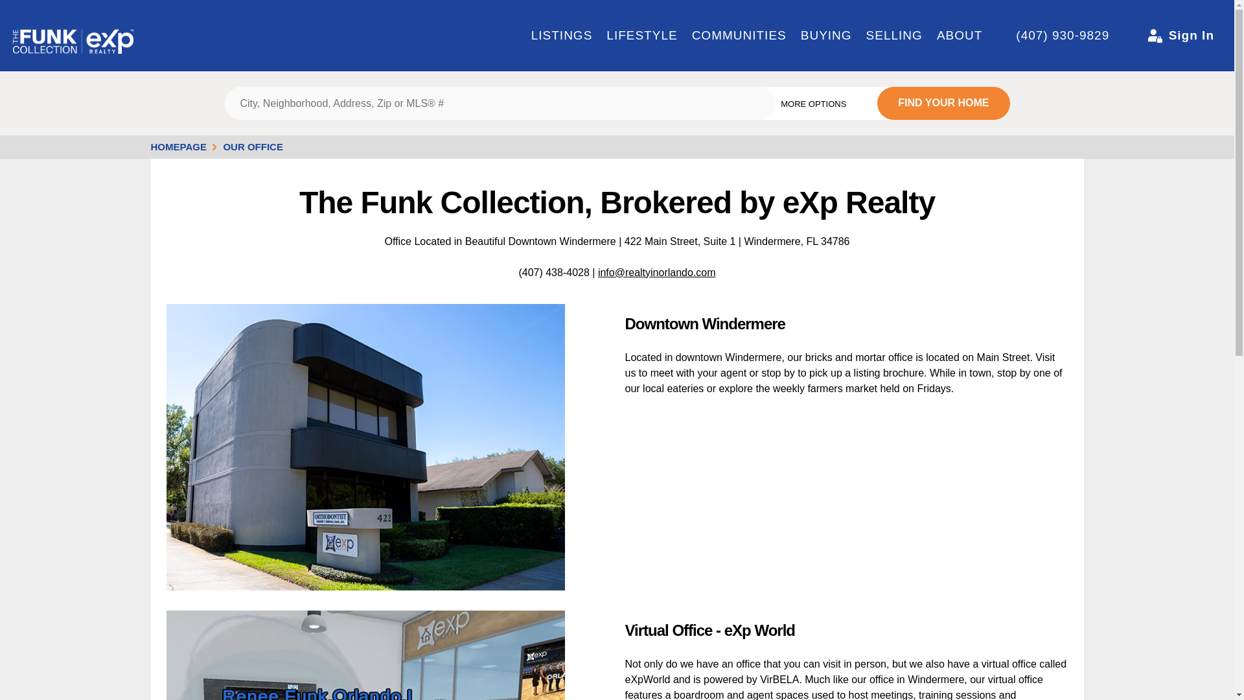  Describe the element at coordinates (561, 35) in the screenshot. I see `LISTINGS` at that location.